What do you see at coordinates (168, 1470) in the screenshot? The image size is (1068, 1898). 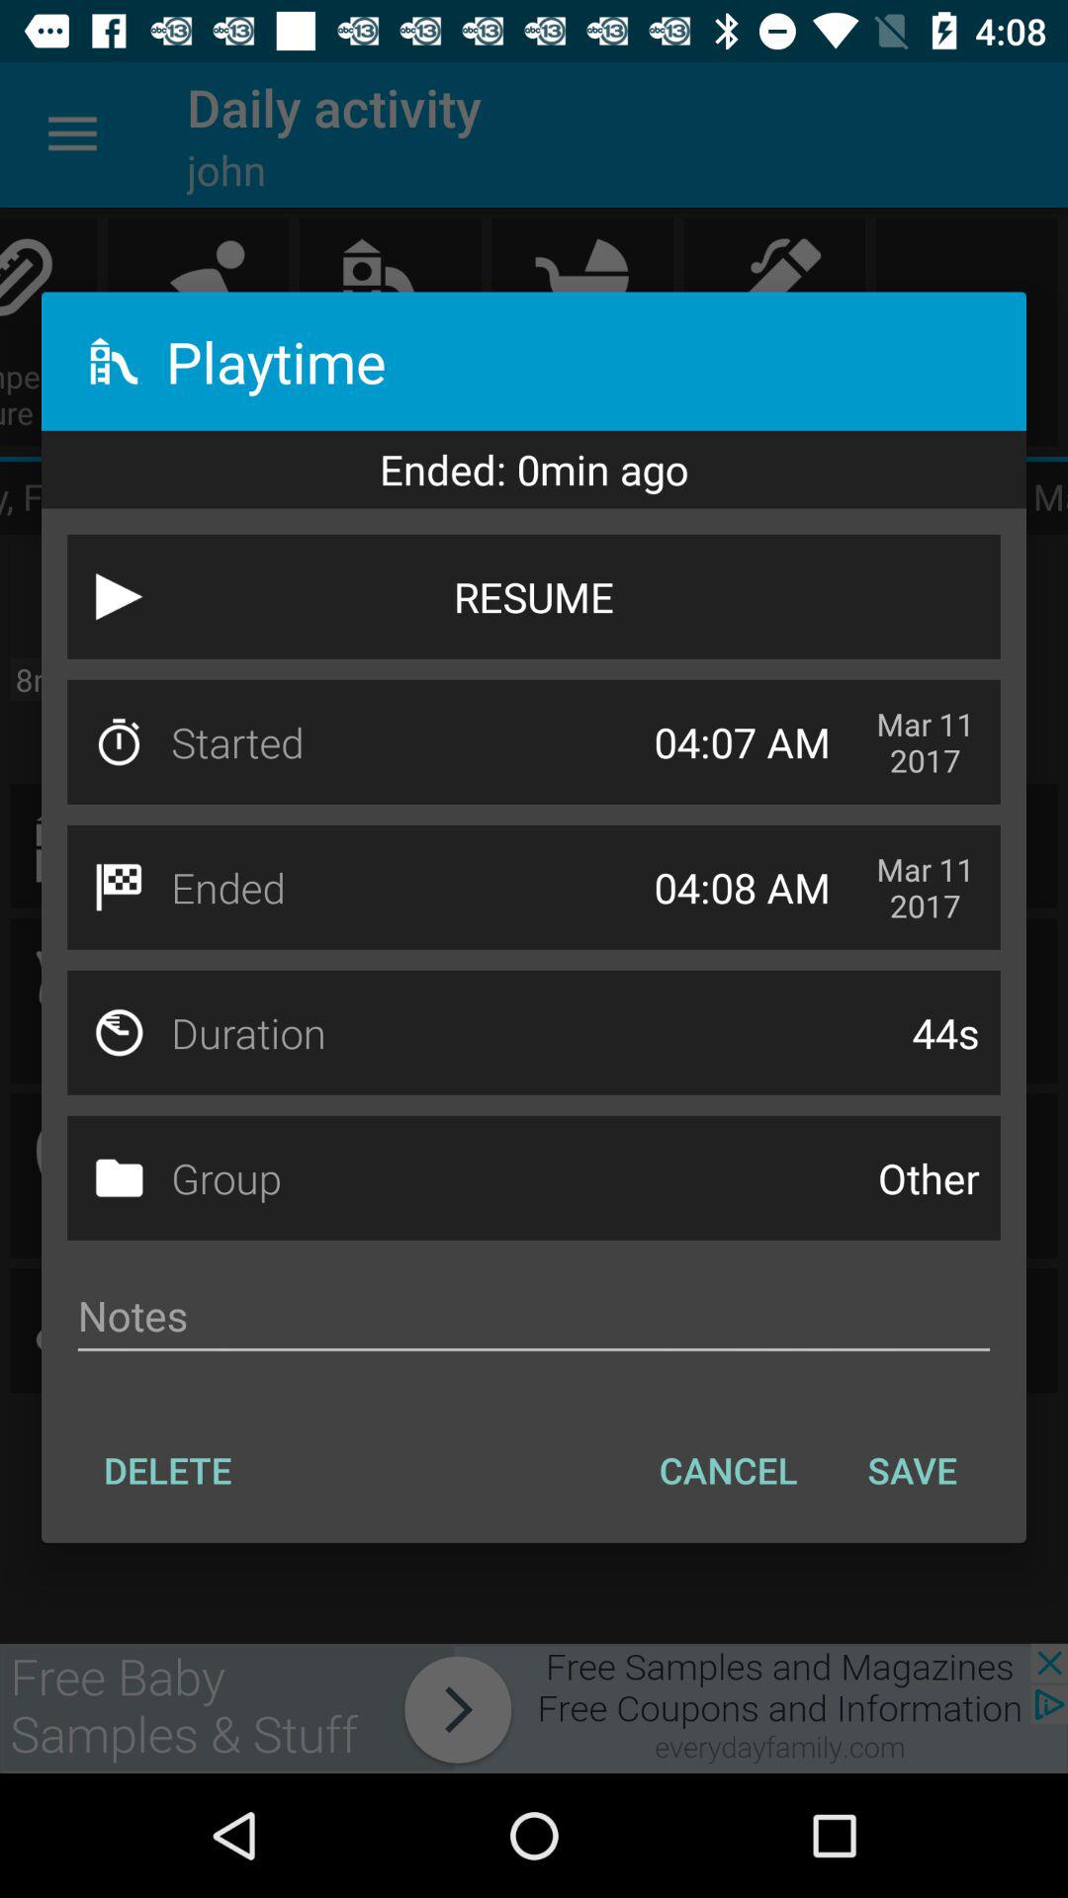 I see `flip to the delete item` at bounding box center [168, 1470].